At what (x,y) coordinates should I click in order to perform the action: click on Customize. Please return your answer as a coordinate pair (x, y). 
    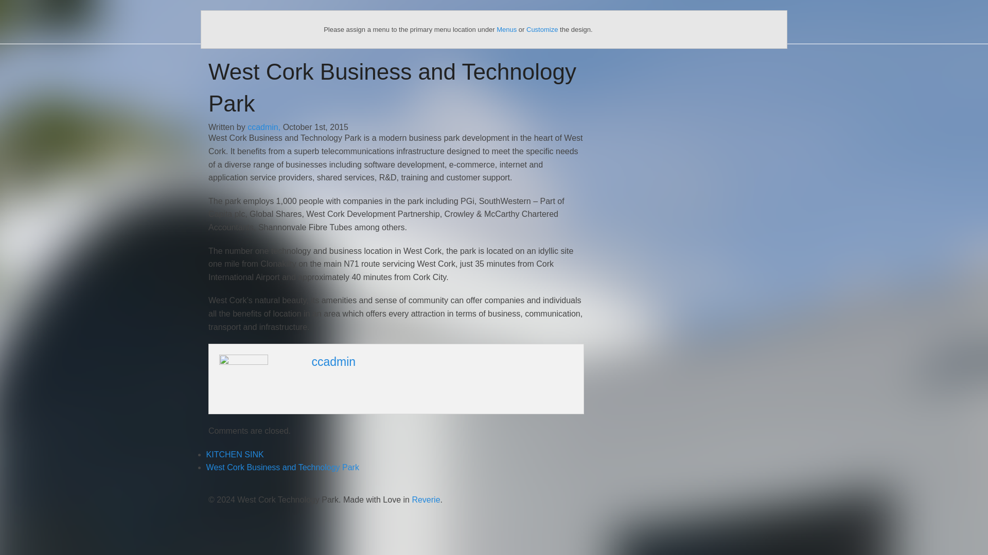
    Looking at the image, I should click on (542, 29).